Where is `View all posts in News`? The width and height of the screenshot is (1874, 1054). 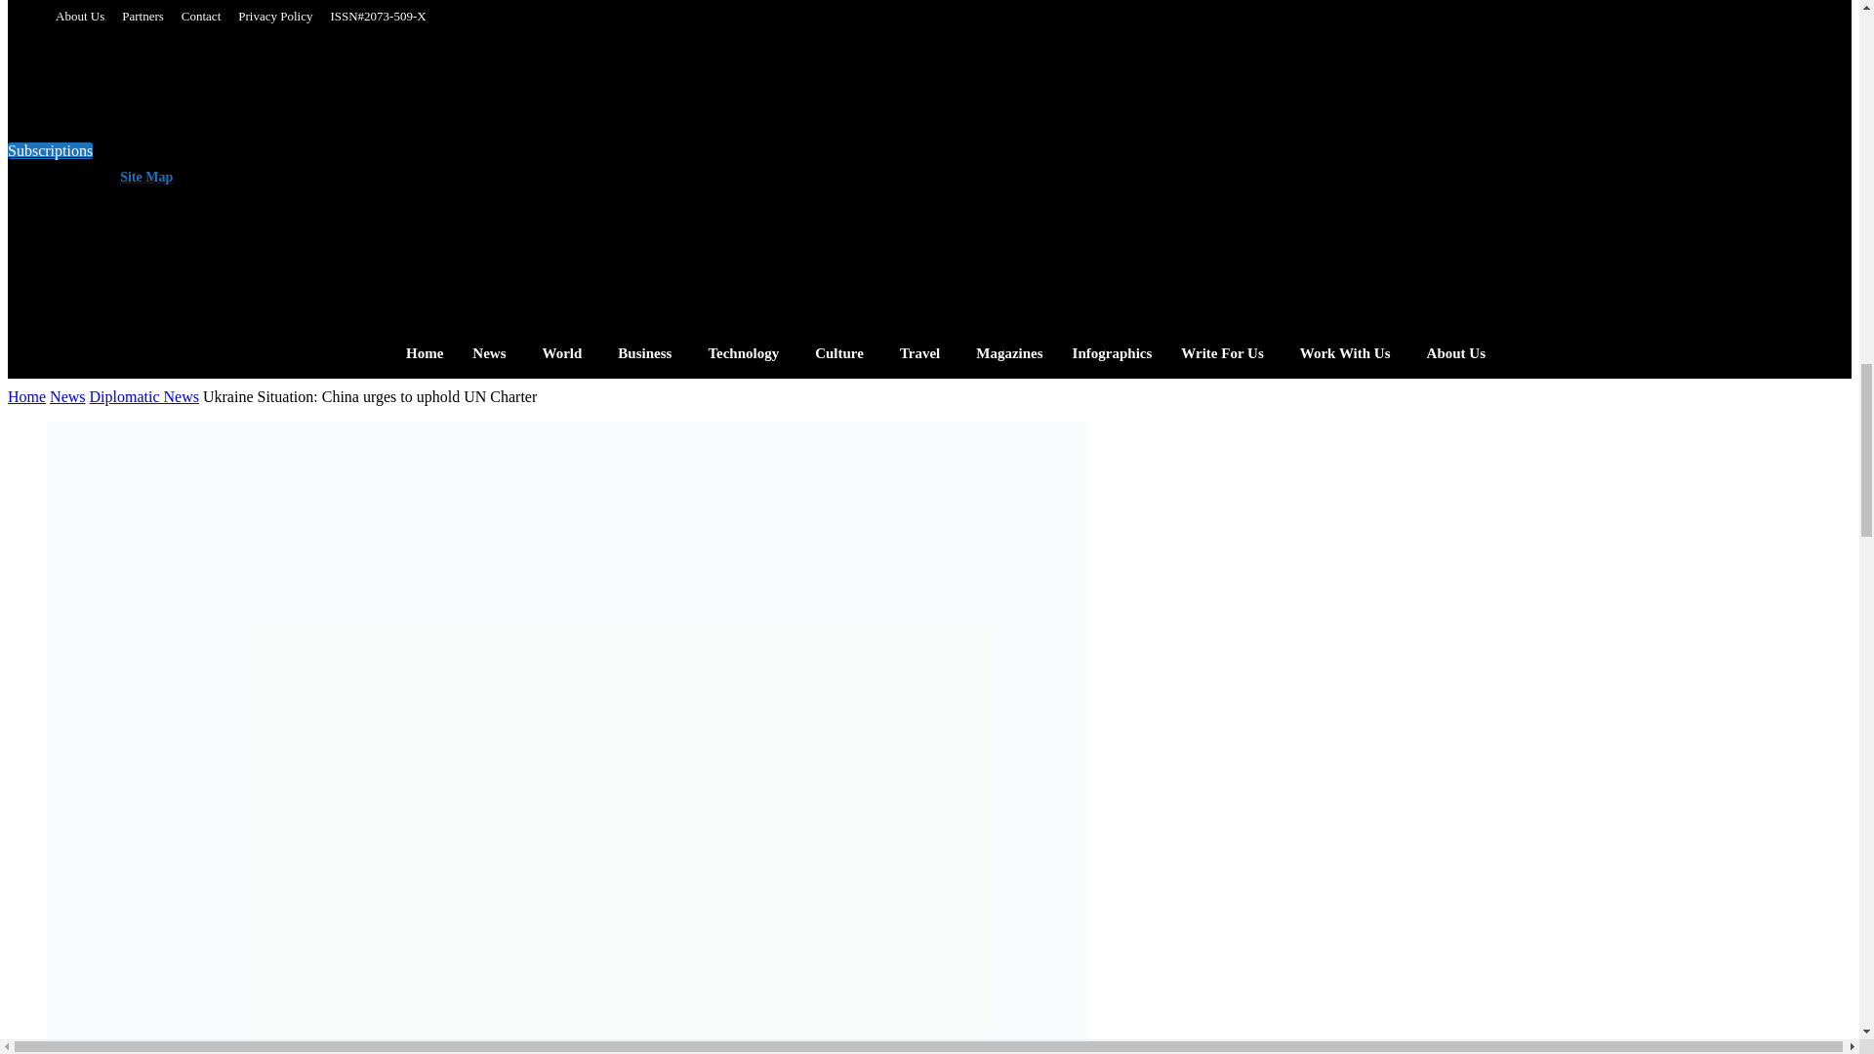 View all posts in News is located at coordinates (66, 396).